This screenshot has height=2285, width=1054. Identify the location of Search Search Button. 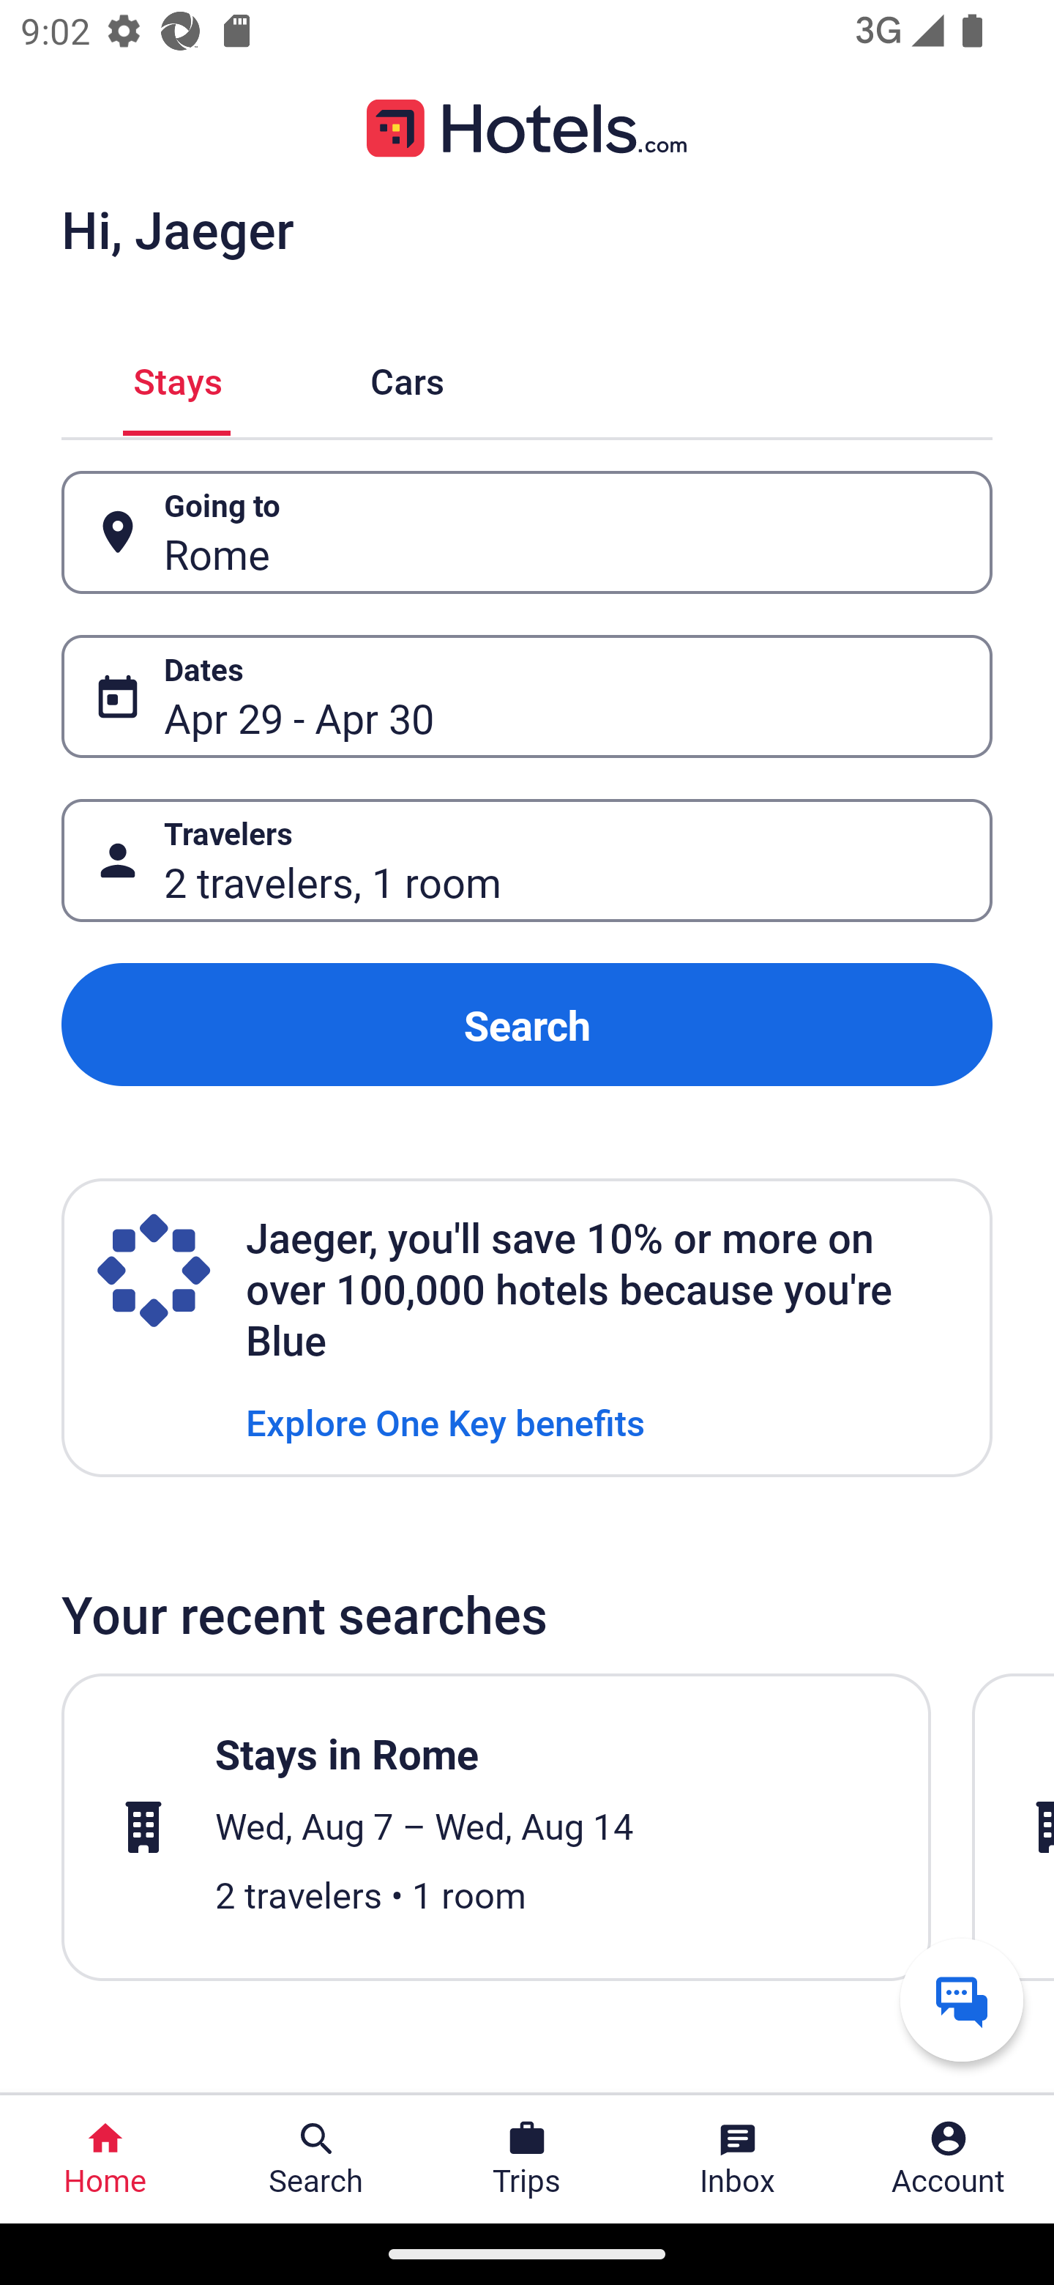
(316, 2159).